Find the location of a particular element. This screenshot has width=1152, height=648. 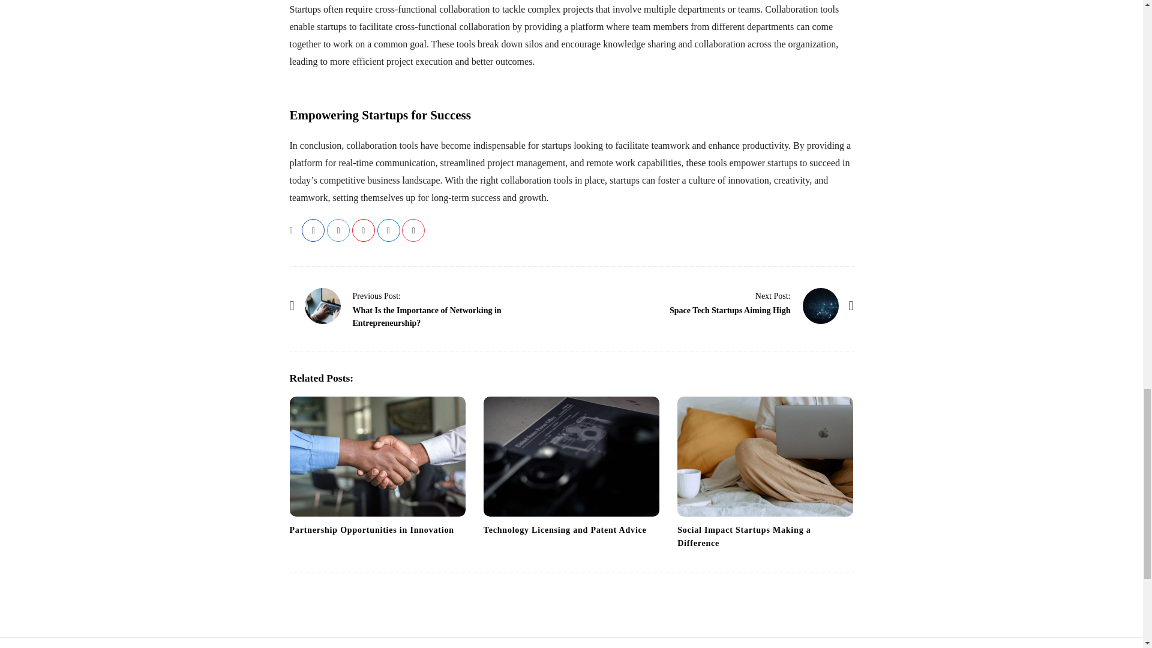

Partnership Opportunities in Innovation is located at coordinates (371, 530).